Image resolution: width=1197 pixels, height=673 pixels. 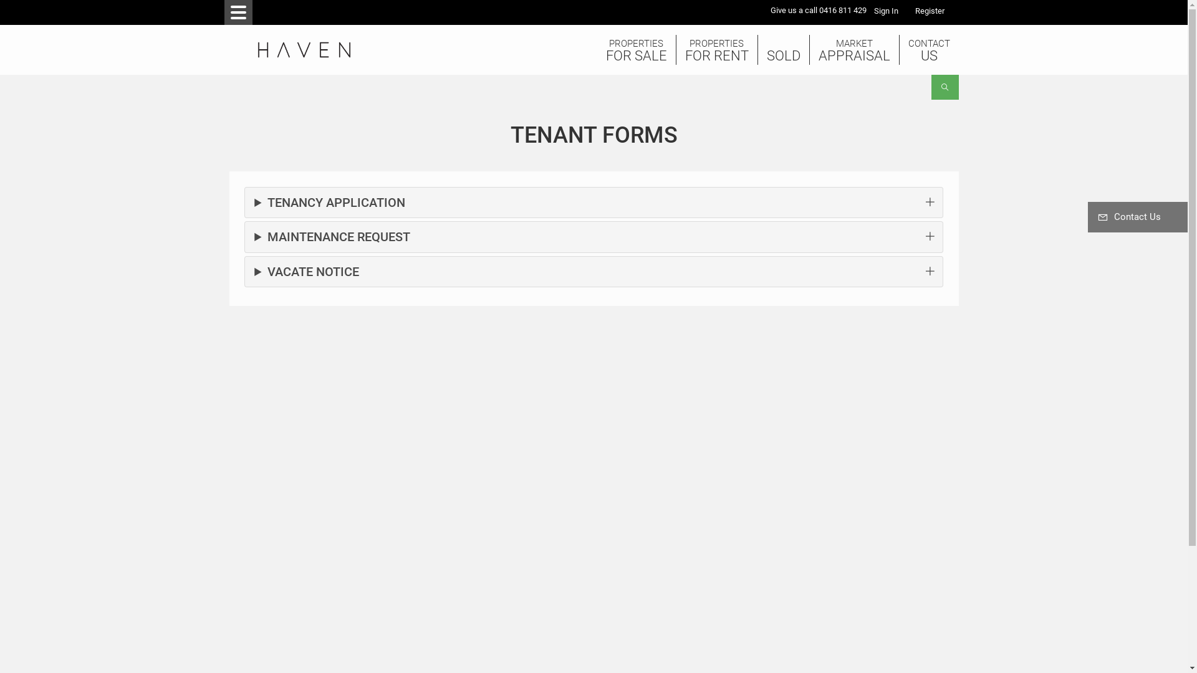 What do you see at coordinates (950, 12) in the screenshot?
I see `?` at bounding box center [950, 12].